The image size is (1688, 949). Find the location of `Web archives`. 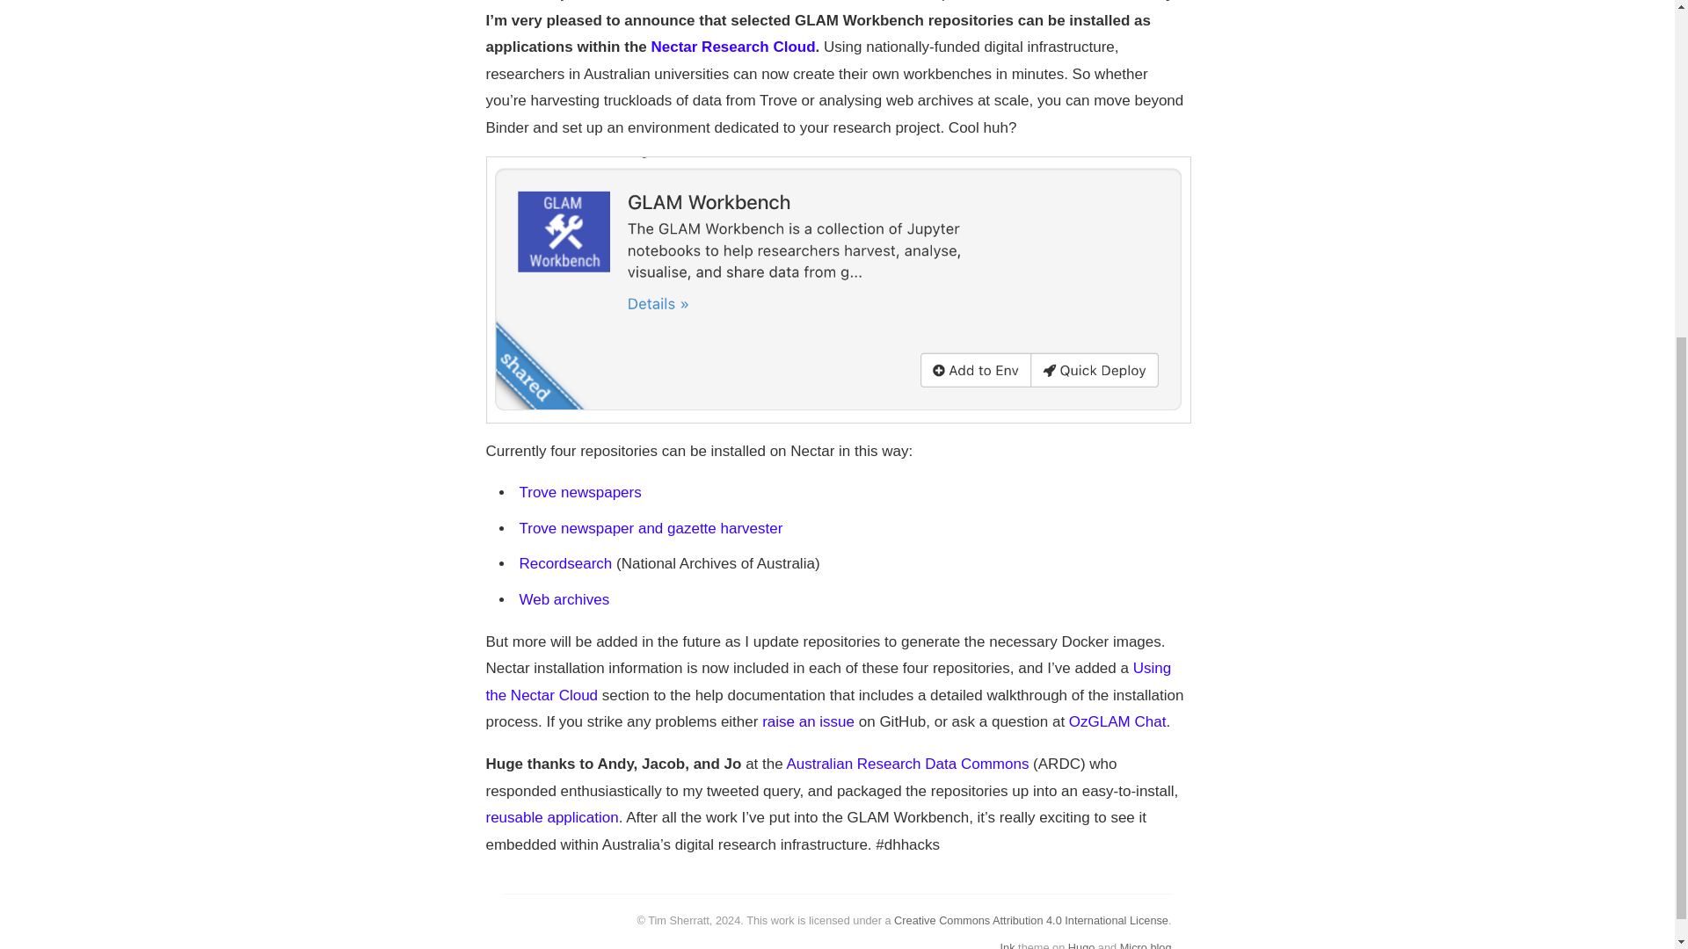

Web archives is located at coordinates (564, 599).